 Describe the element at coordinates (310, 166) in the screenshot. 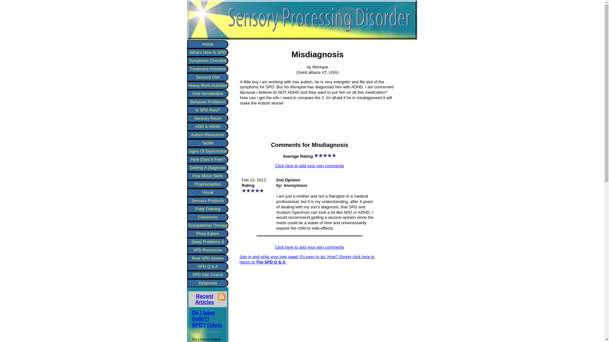

I see `Click here to add your own comments` at that location.